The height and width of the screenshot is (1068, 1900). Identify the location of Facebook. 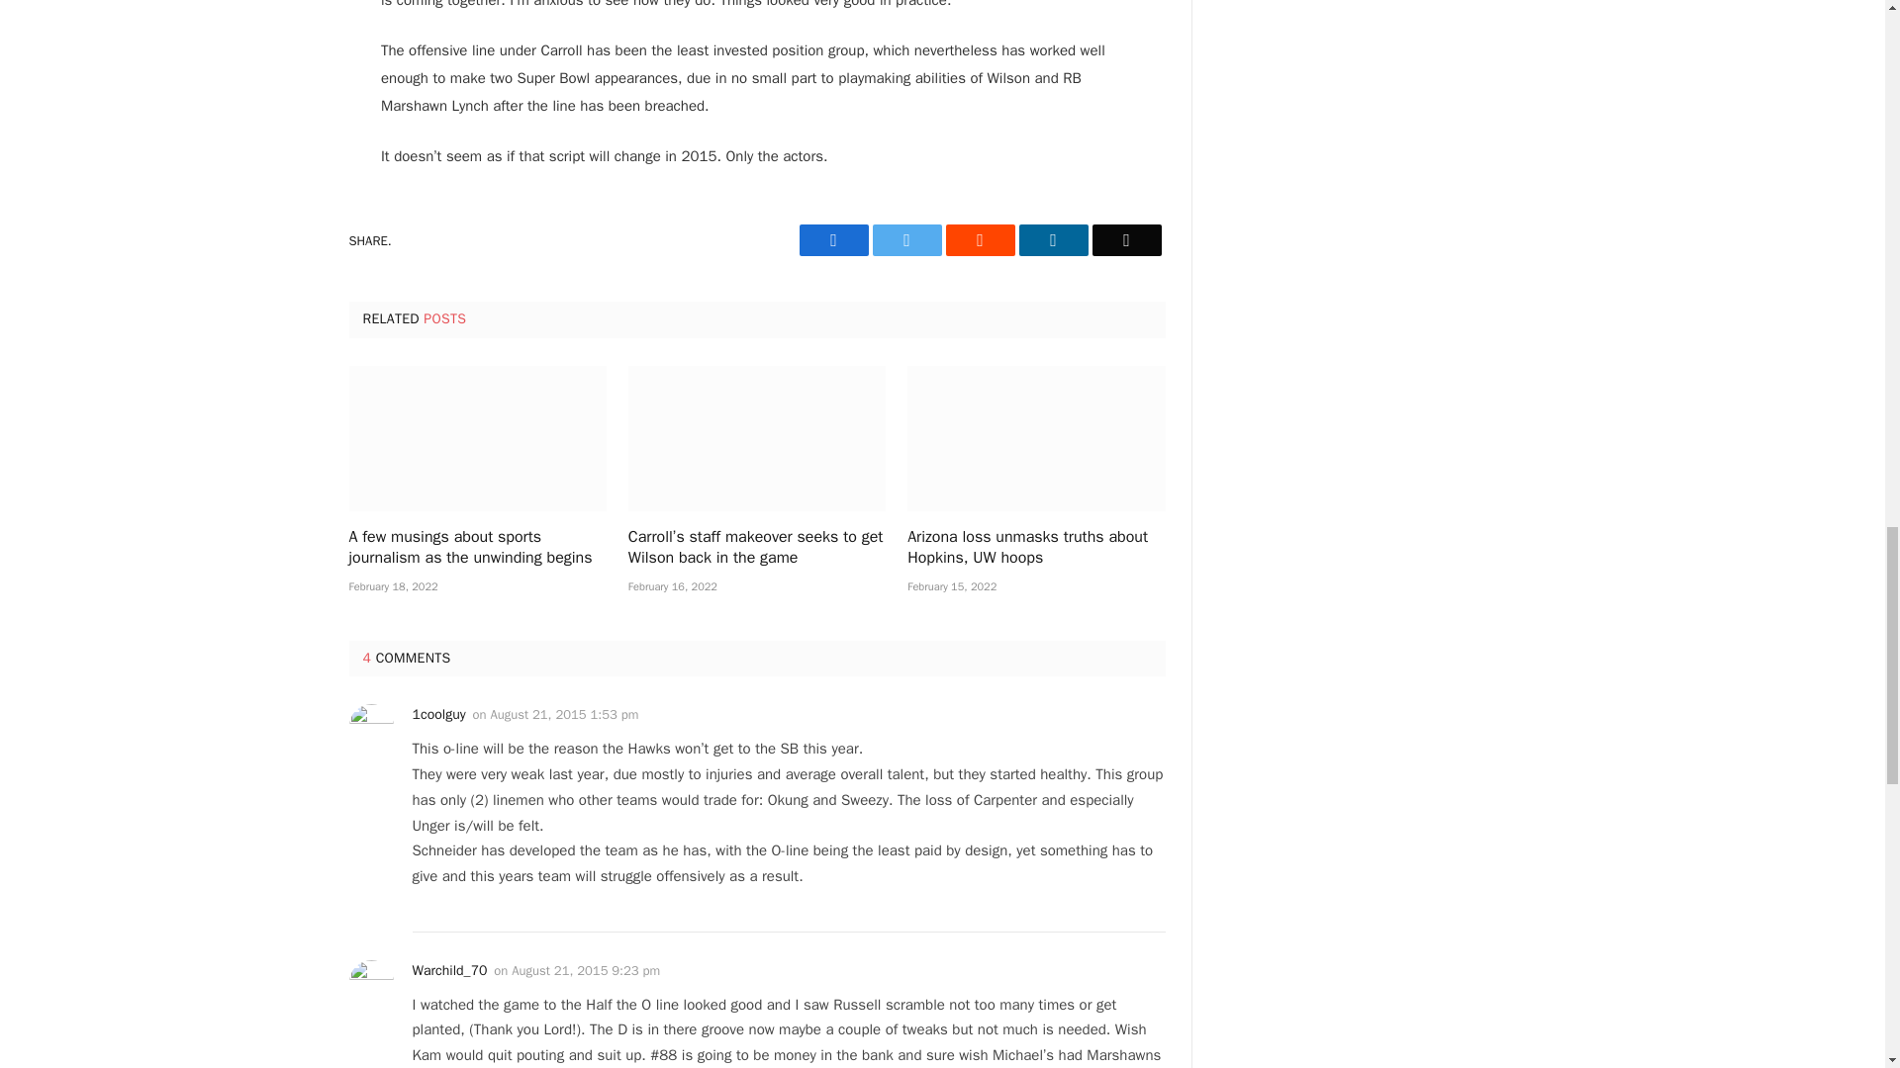
(833, 239).